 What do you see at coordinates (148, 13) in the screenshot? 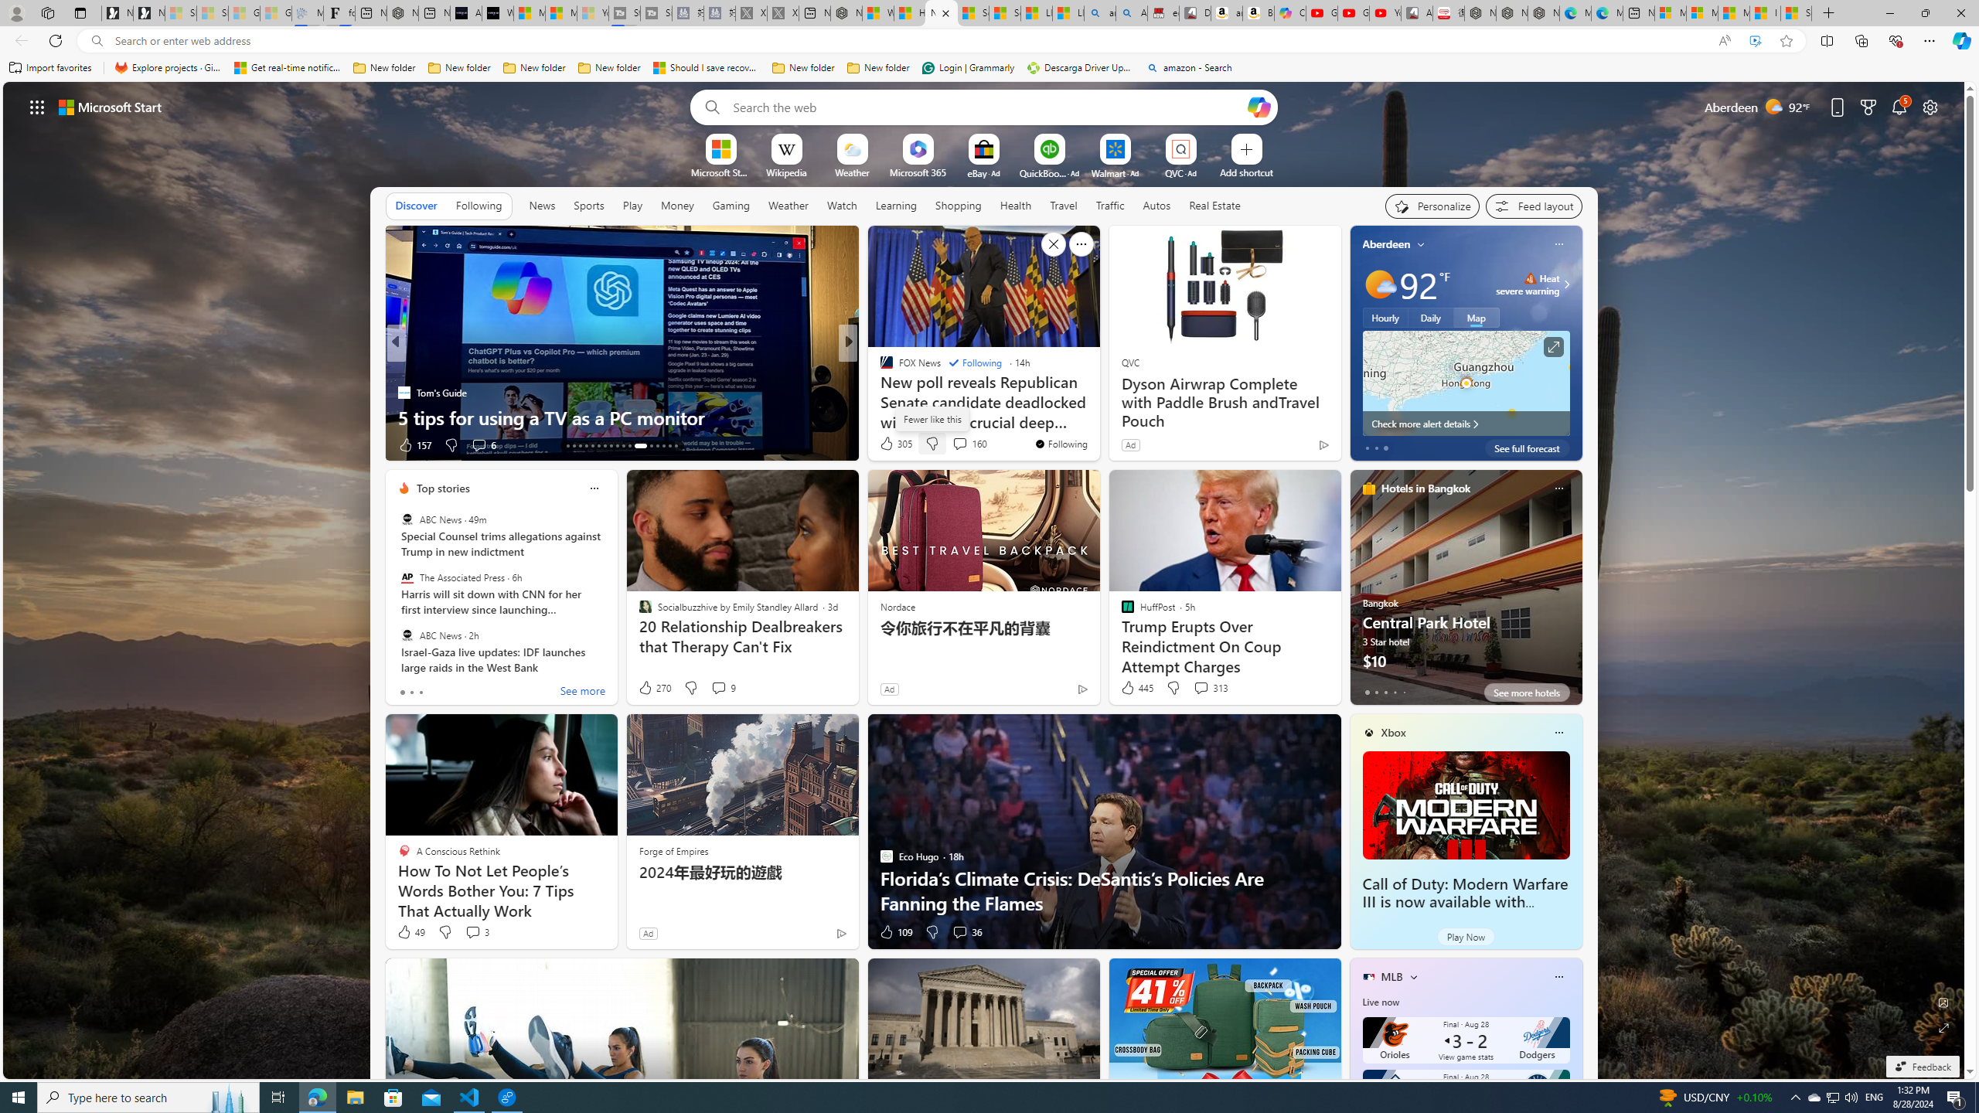
I see `Newsletter Sign Up` at bounding box center [148, 13].